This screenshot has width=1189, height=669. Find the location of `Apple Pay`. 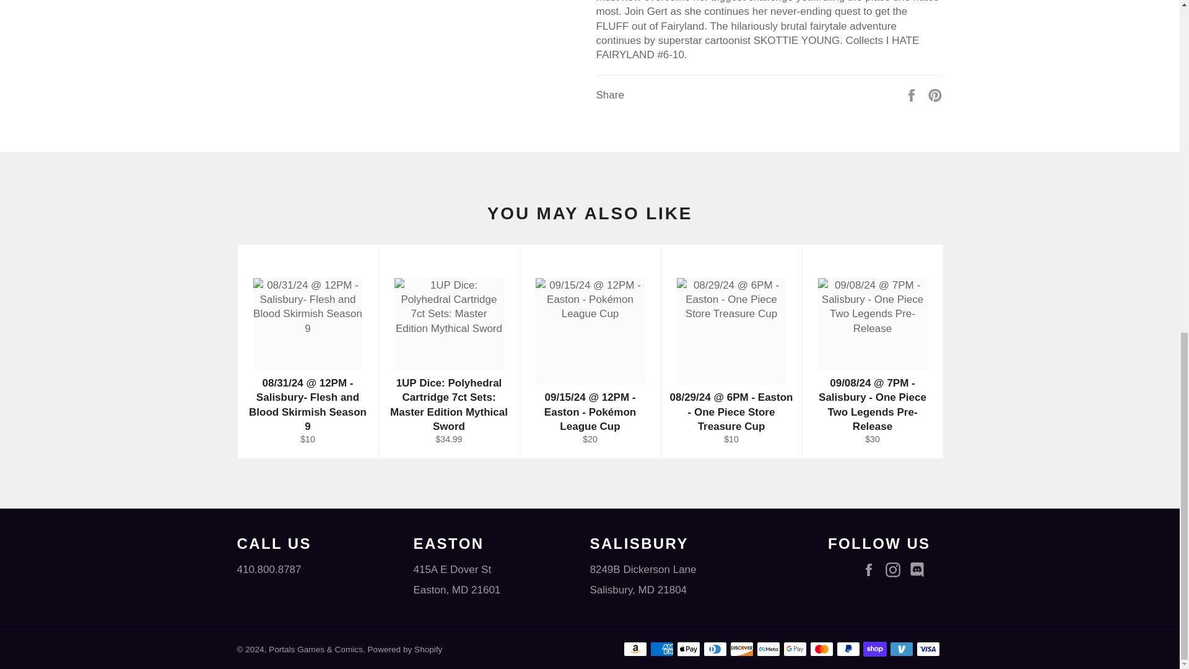

Apple Pay is located at coordinates (688, 649).